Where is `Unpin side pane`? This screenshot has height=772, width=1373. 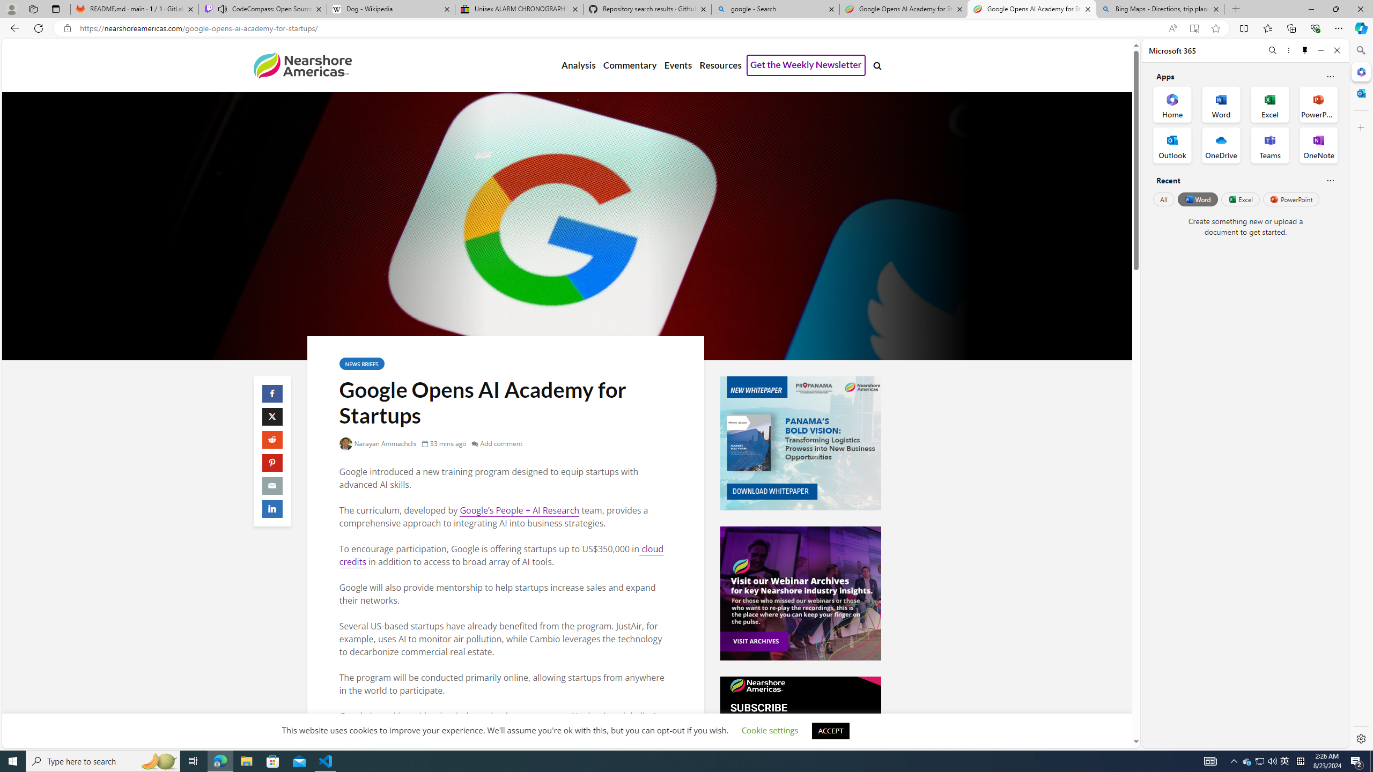
Unpin side pane is located at coordinates (1305, 50).